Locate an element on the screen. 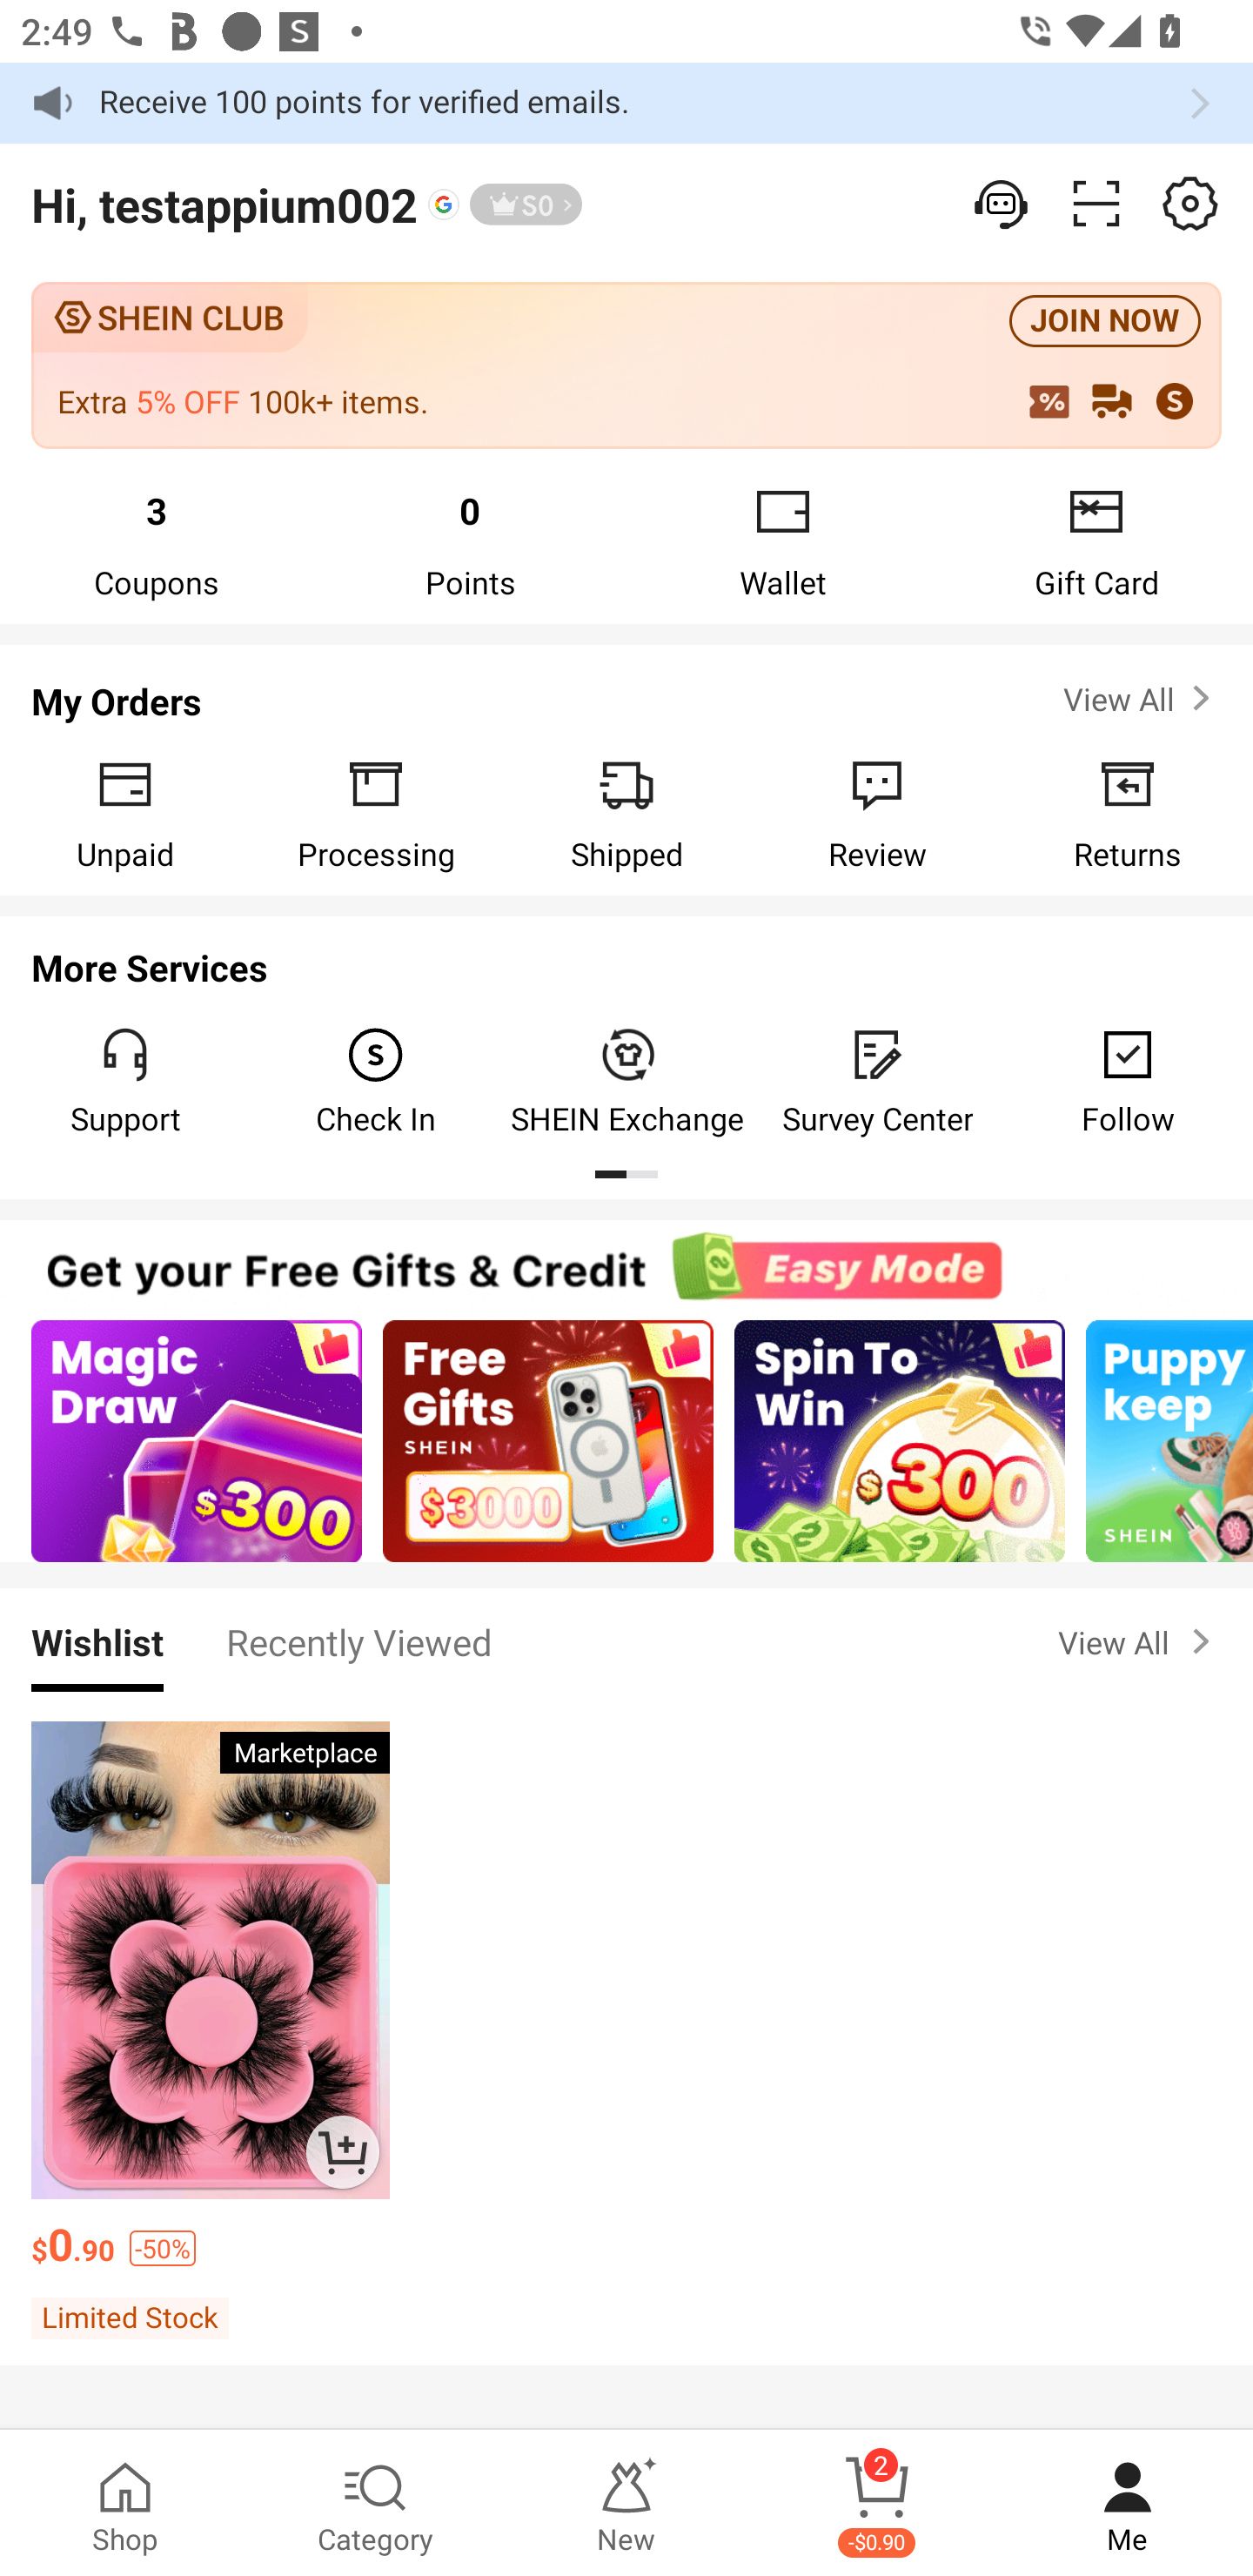  Shipped is located at coordinates (626, 814).